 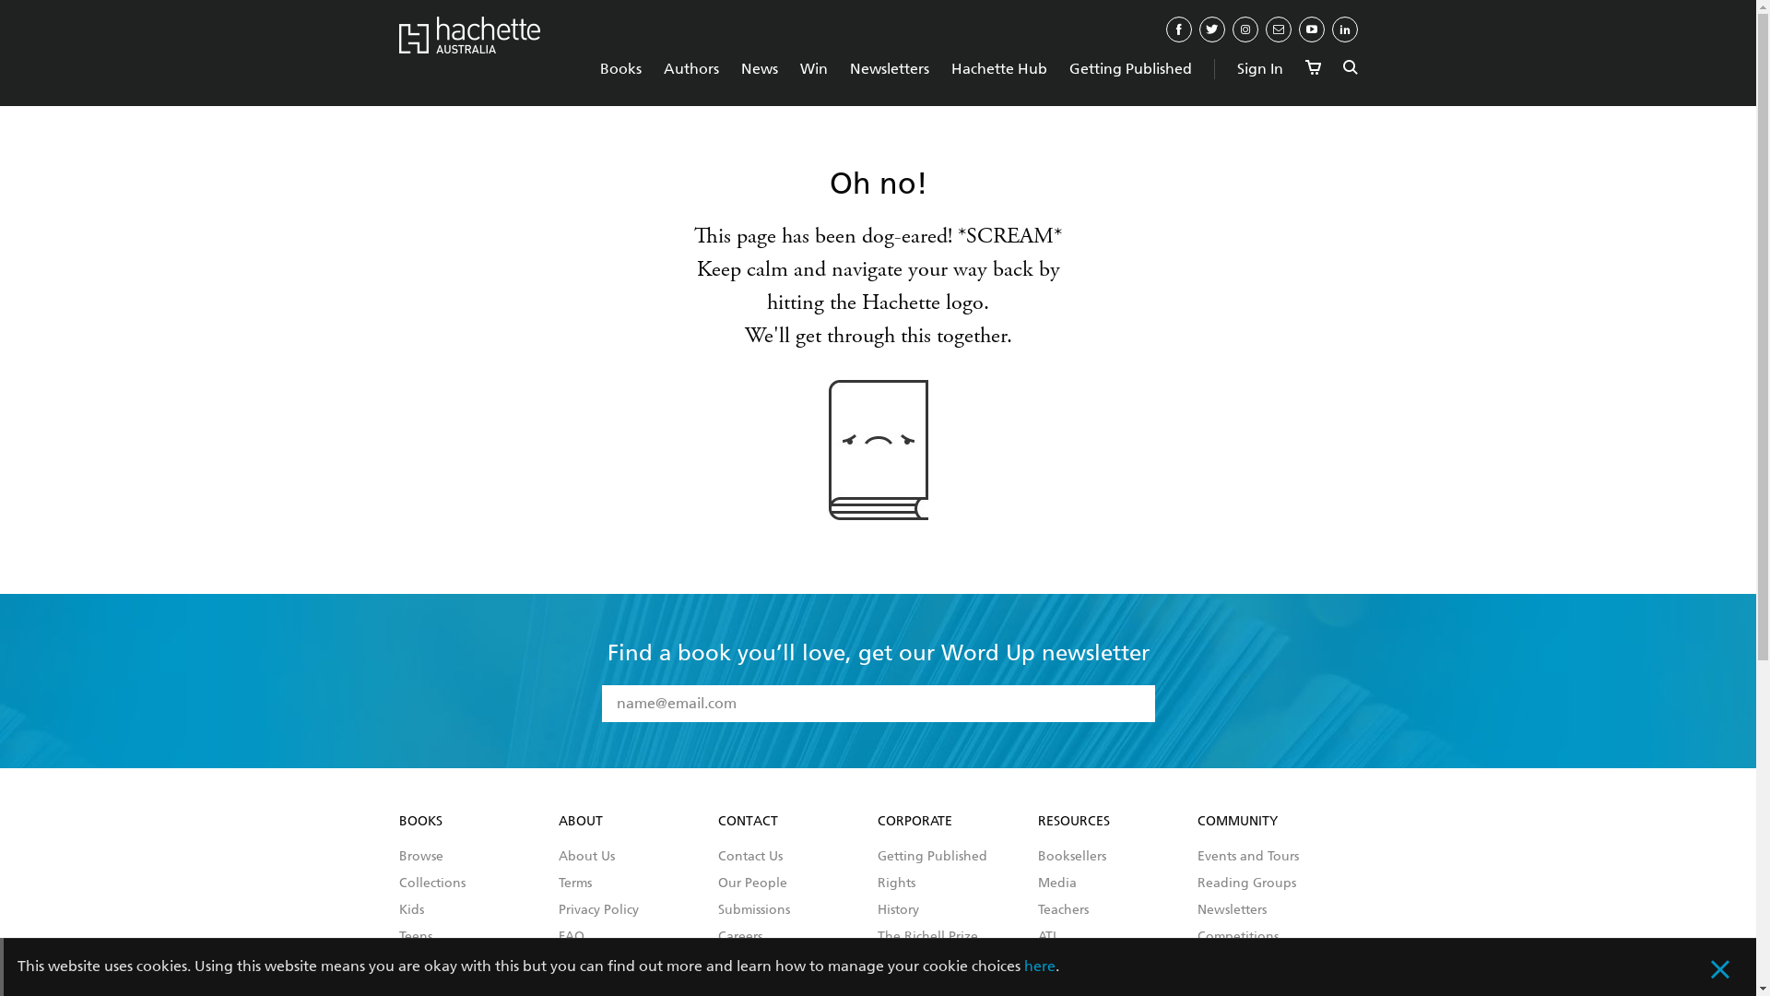 I want to click on Getting Published, so click(x=933, y=856).